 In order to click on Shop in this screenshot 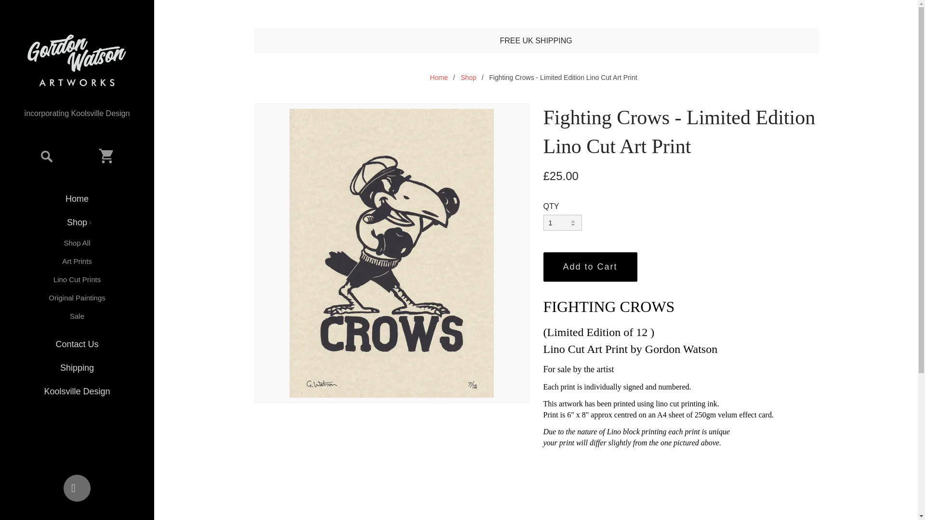, I will do `click(468, 77)`.